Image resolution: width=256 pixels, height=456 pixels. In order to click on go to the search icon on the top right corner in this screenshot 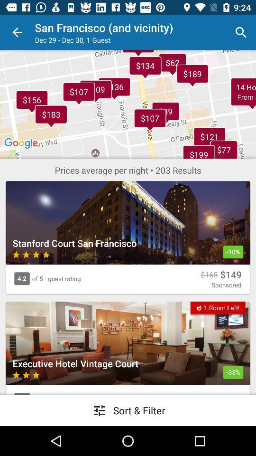, I will do `click(241, 32)`.